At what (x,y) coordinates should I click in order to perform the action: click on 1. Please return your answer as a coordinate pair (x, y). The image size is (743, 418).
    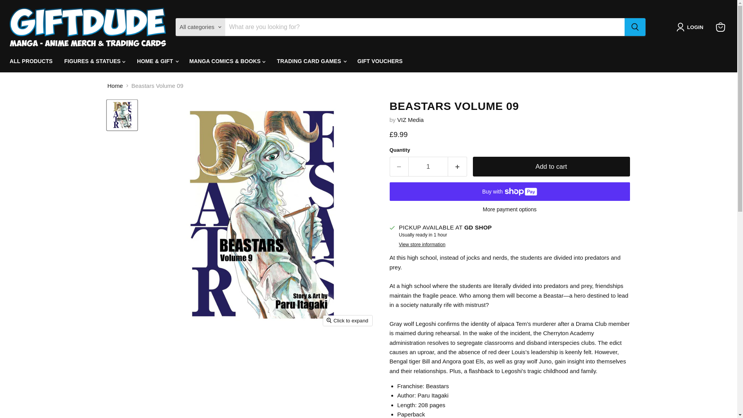
    Looking at the image, I should click on (428, 166).